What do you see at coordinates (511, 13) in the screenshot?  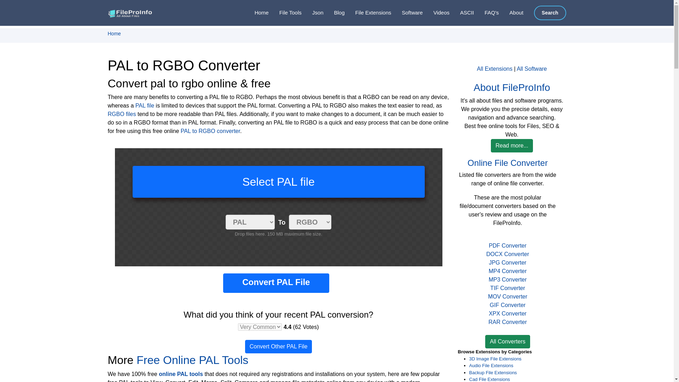 I see `About` at bounding box center [511, 13].